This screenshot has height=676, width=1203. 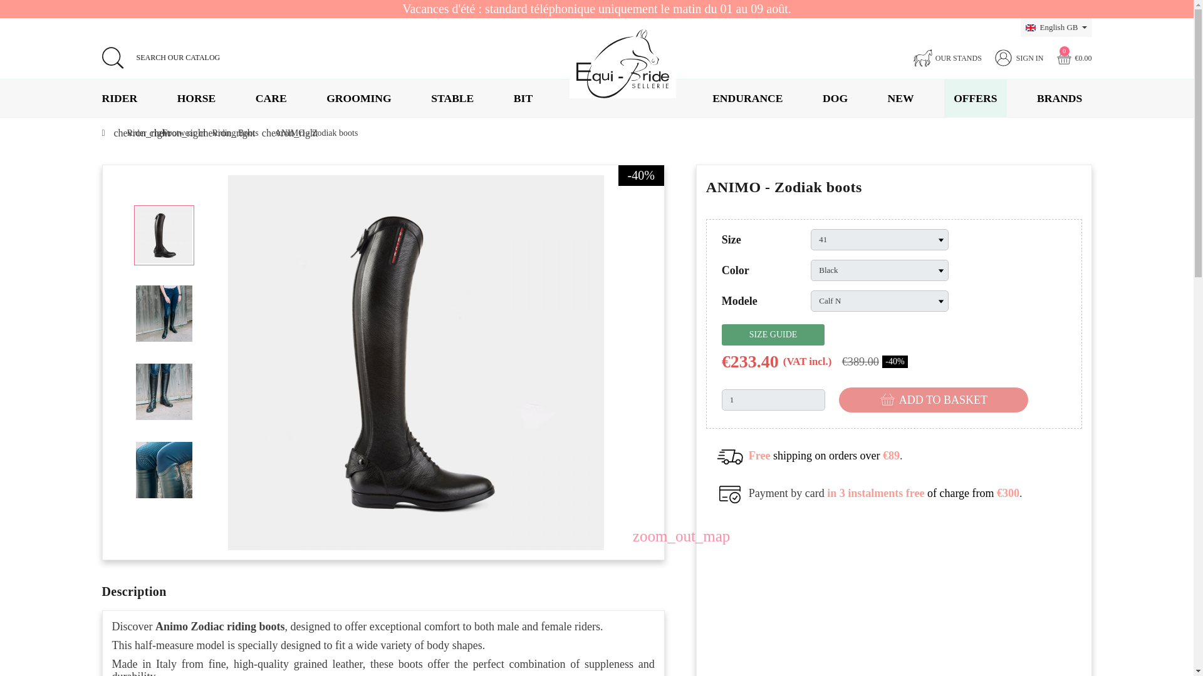 What do you see at coordinates (747, 98) in the screenshot?
I see `ENDURANCE` at bounding box center [747, 98].